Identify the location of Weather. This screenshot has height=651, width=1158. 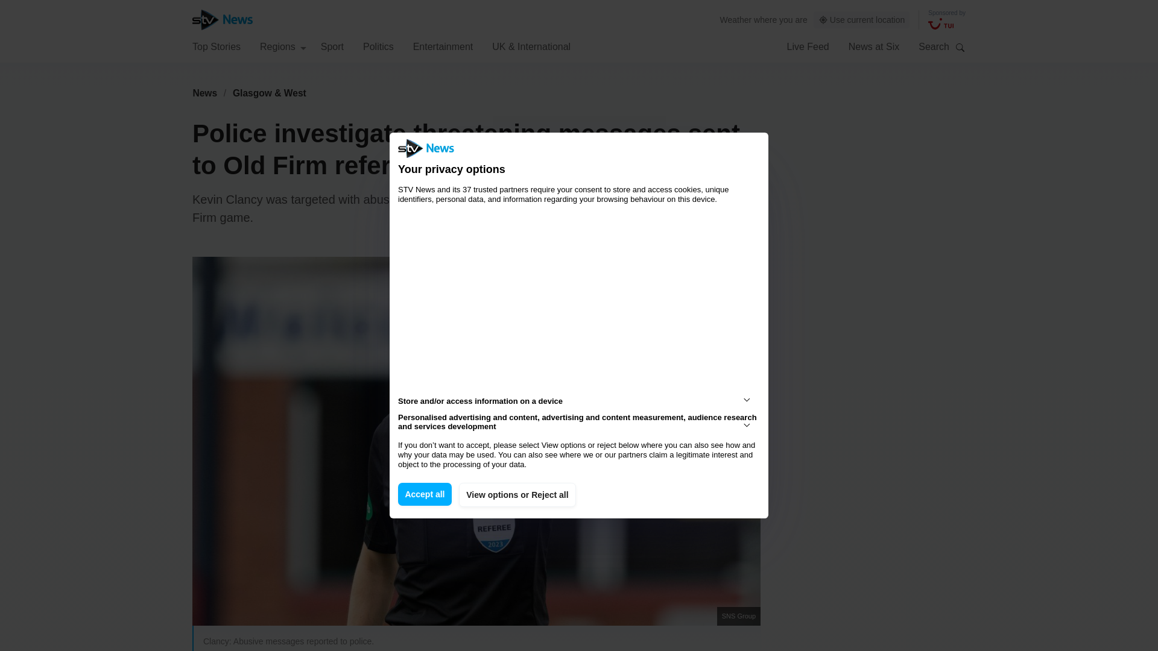
(736, 19).